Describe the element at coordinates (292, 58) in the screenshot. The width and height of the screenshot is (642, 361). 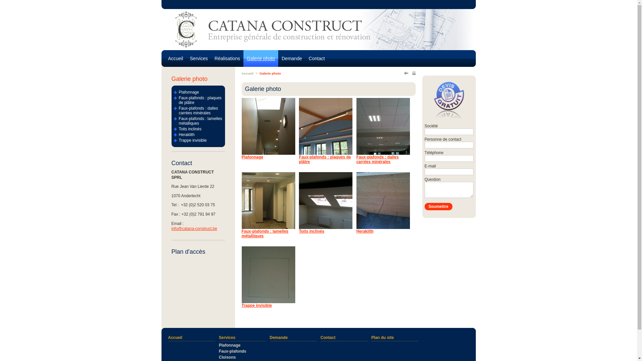
I see `Demande` at that location.